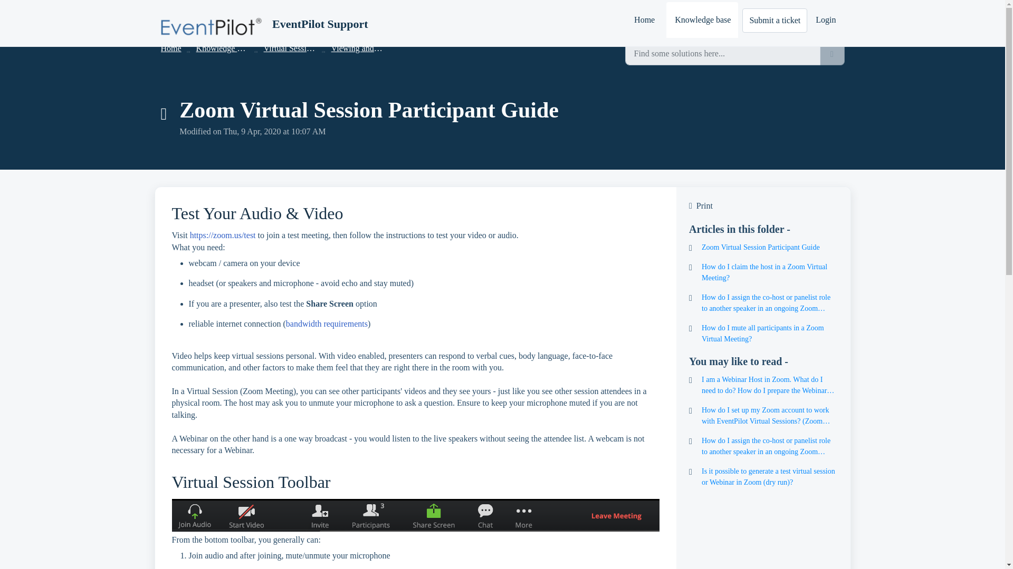 The image size is (1013, 569). Describe the element at coordinates (320, 24) in the screenshot. I see `EventPilot Support` at that location.